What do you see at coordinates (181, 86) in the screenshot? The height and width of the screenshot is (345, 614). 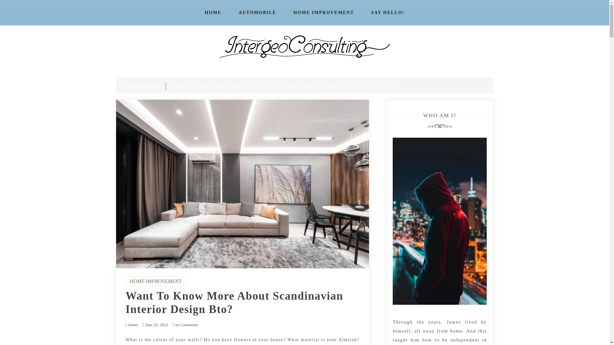 I see `Home` at bounding box center [181, 86].